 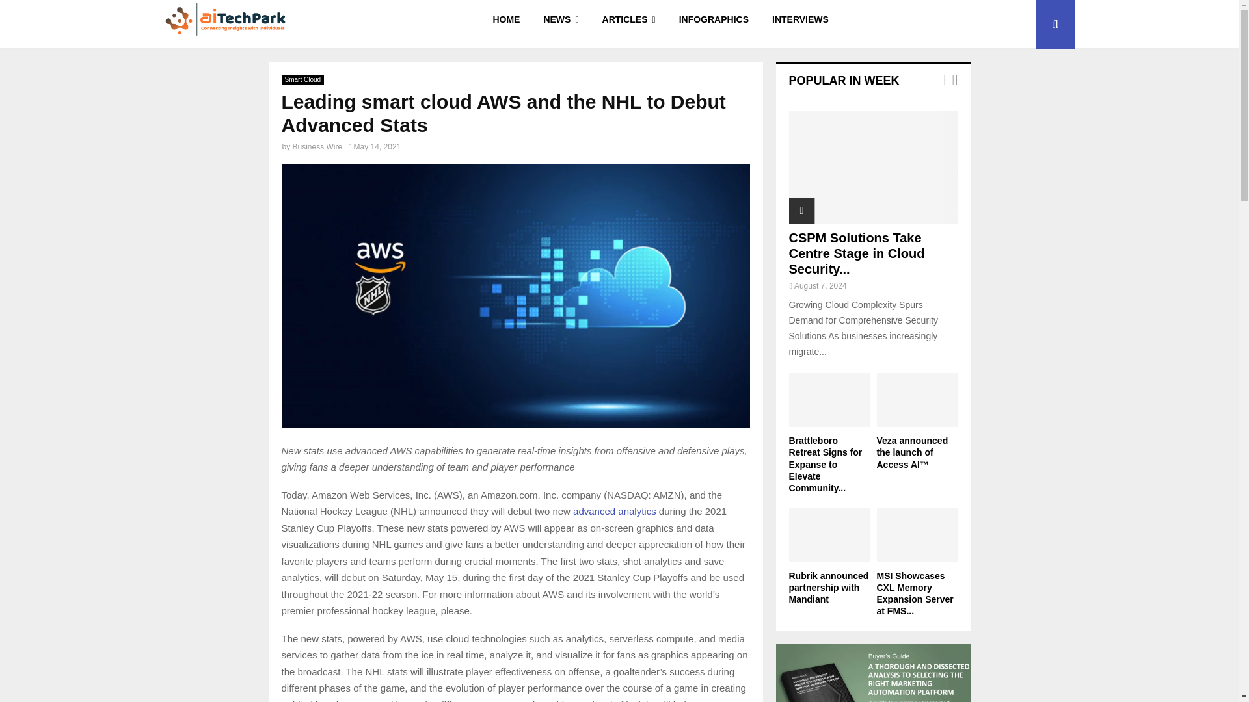 I want to click on HOME, so click(x=506, y=24).